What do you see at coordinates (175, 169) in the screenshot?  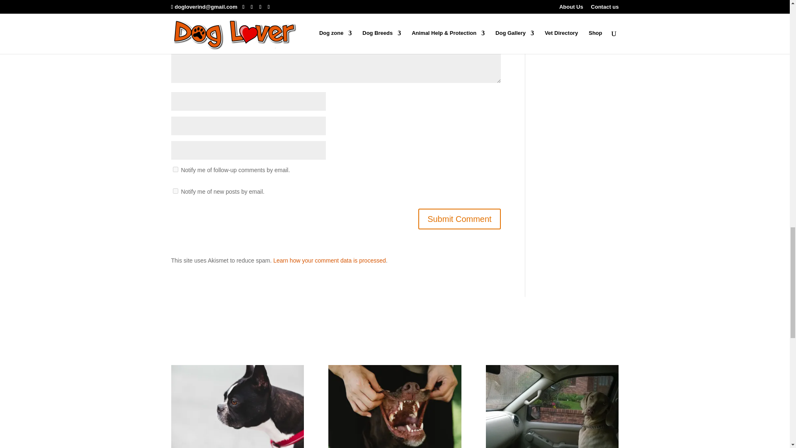 I see `subscribe` at bounding box center [175, 169].